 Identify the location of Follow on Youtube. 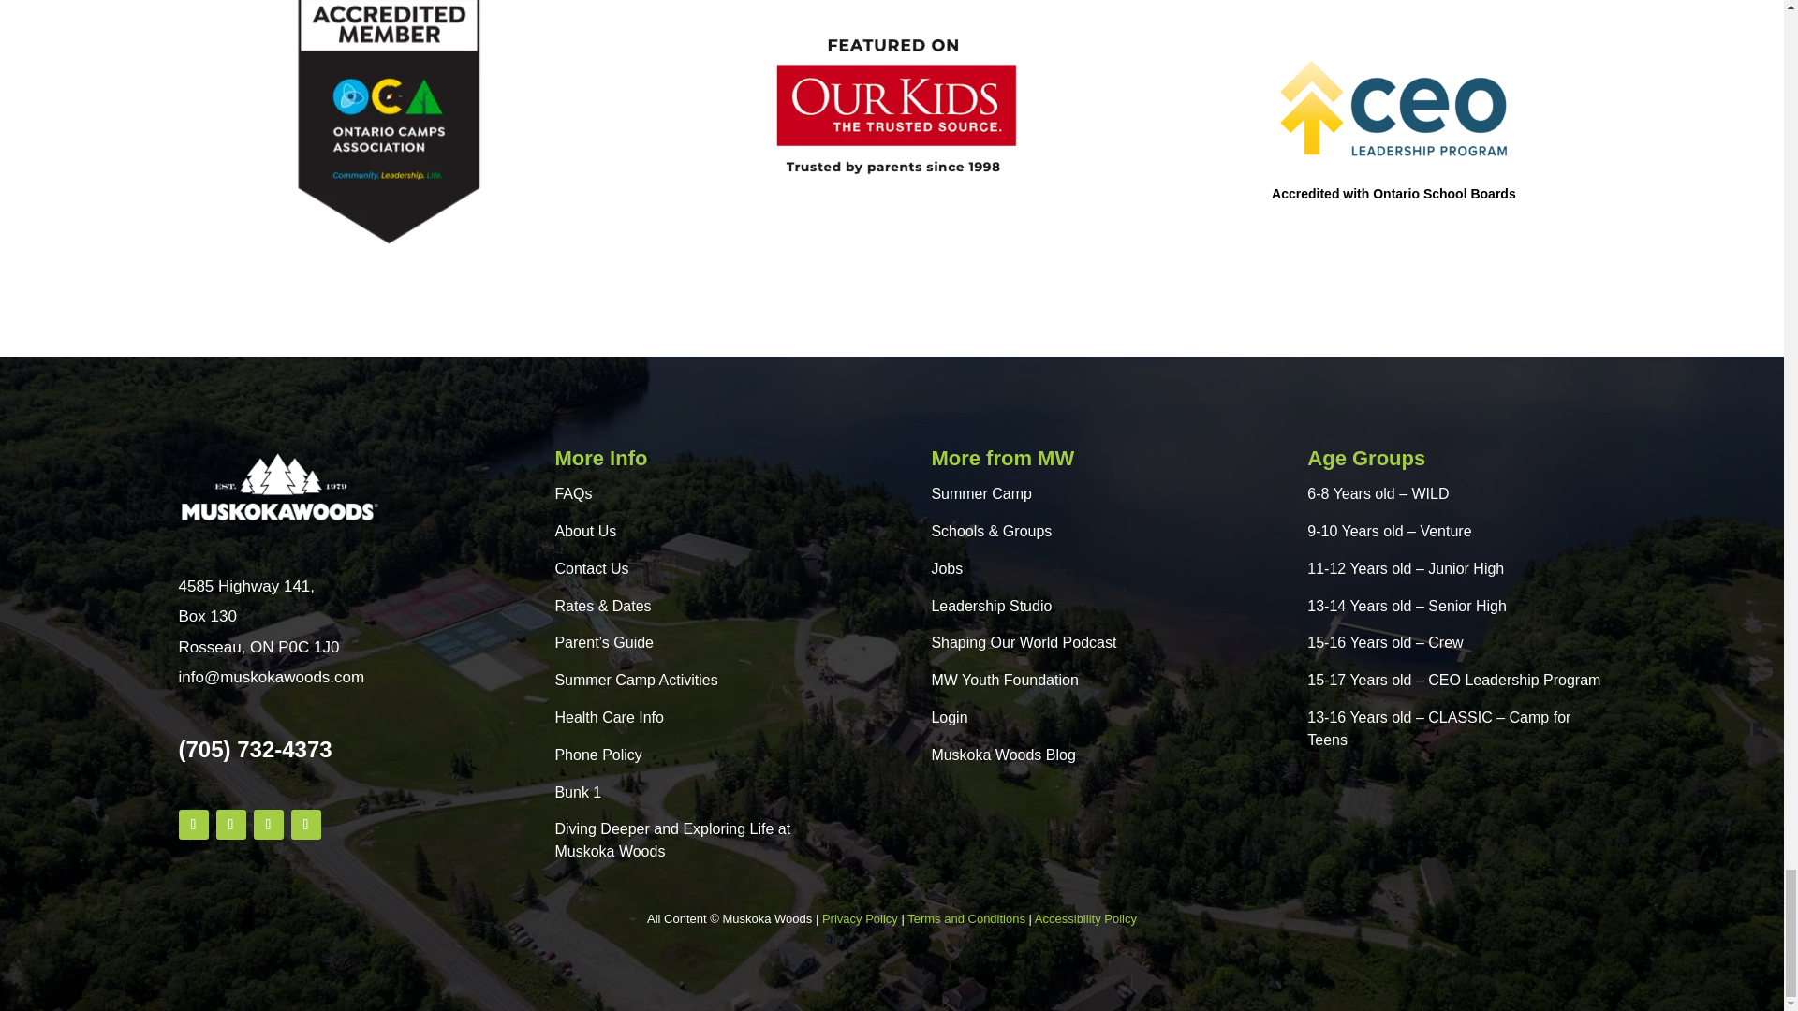
(304, 825).